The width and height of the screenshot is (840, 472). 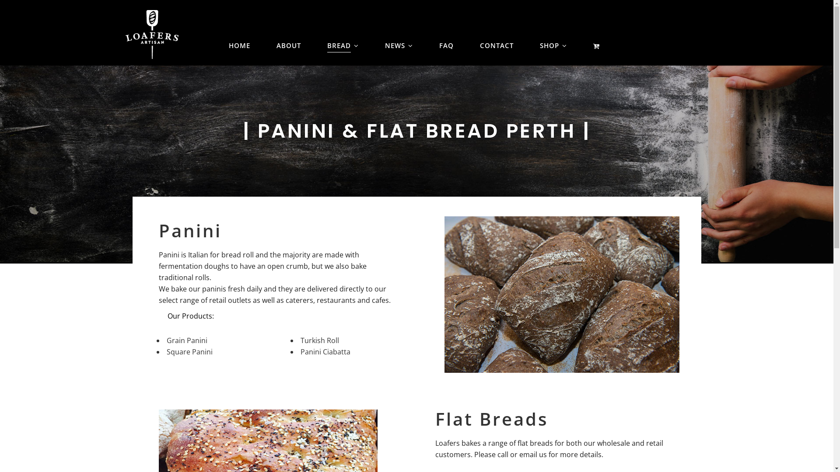 I want to click on CONTACT, so click(x=497, y=32).